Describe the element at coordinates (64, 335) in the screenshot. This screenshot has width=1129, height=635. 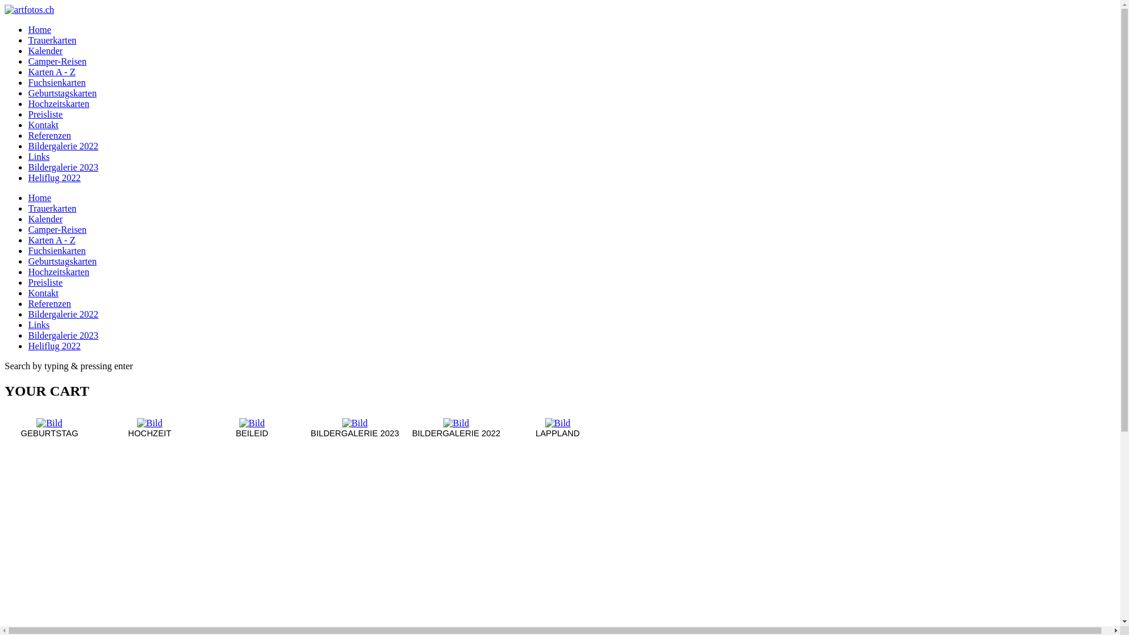
I see `Bildergalerie 2023` at that location.